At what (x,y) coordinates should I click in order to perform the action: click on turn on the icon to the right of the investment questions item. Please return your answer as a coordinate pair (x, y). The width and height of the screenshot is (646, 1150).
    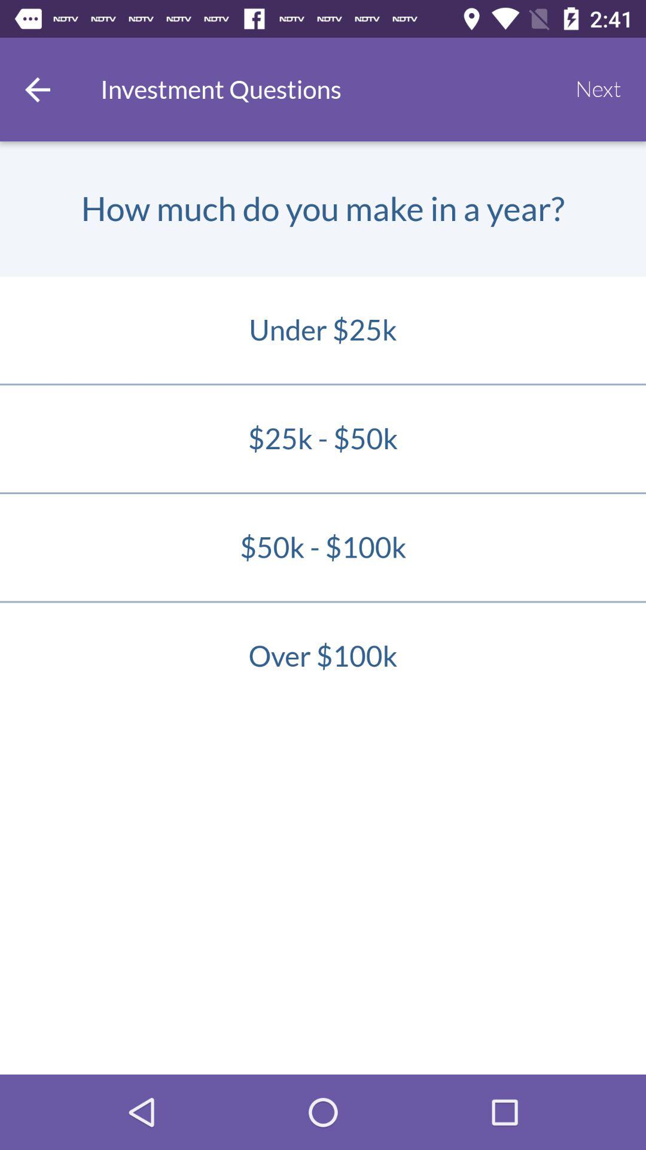
    Looking at the image, I should click on (598, 89).